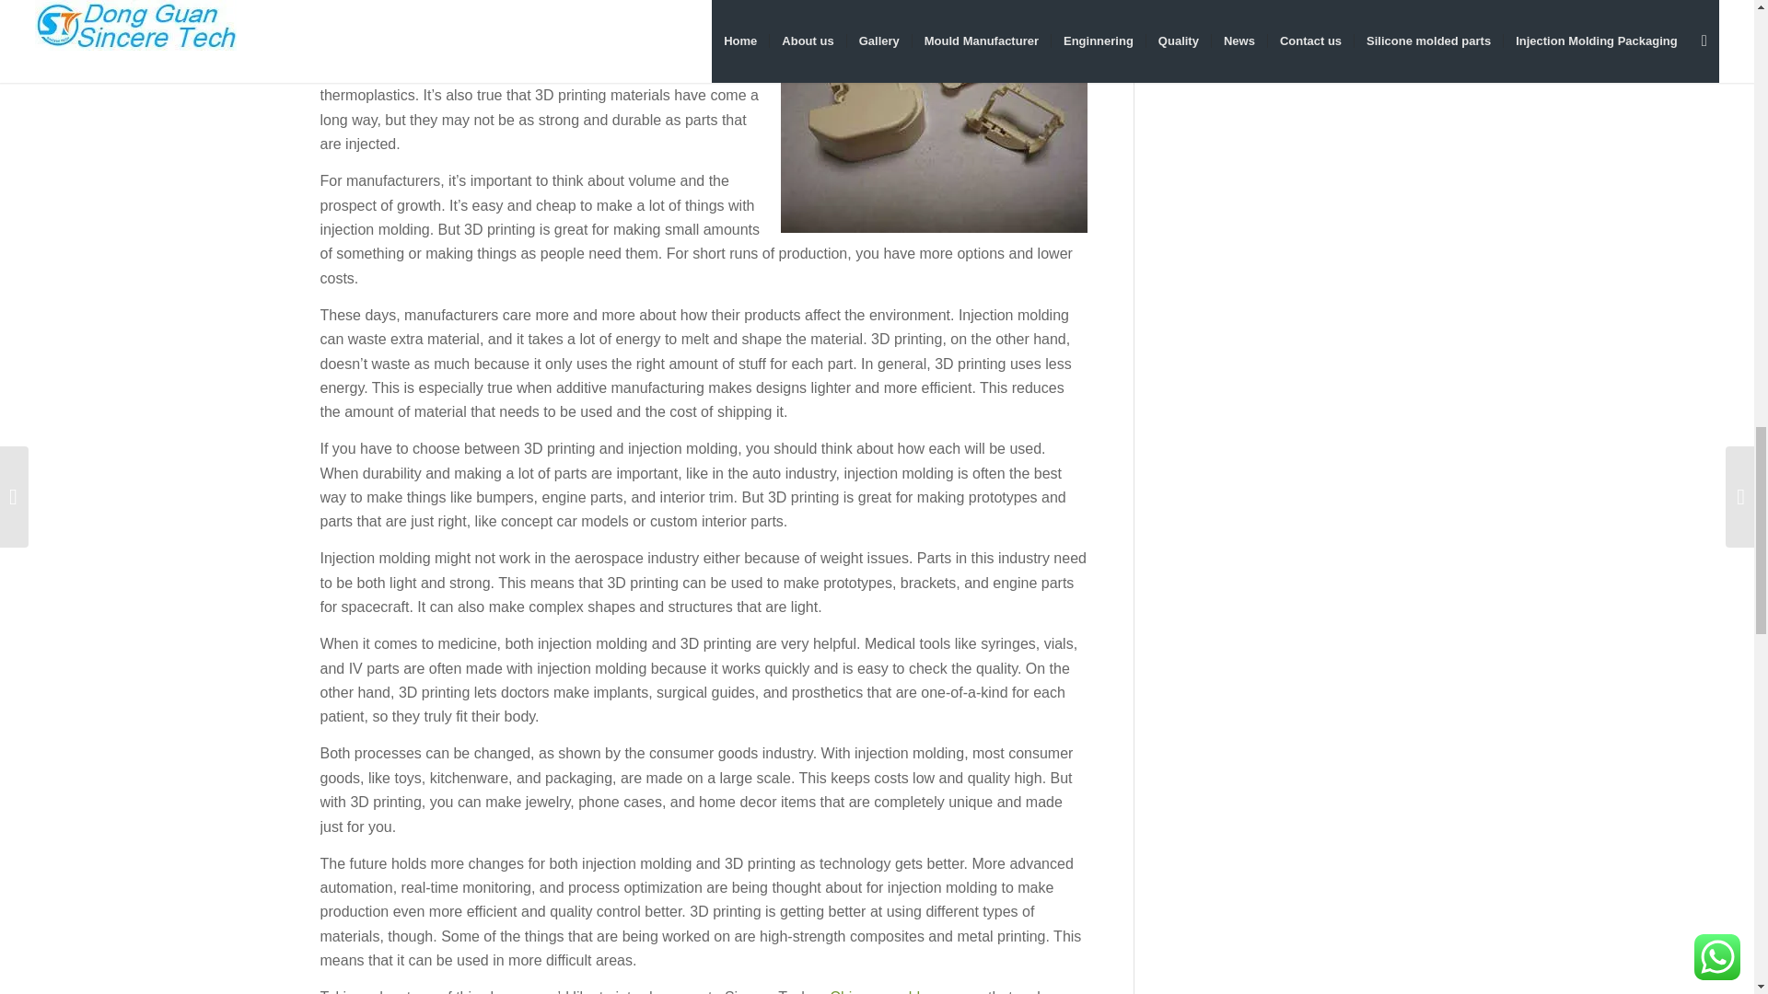 This screenshot has width=1768, height=994. I want to click on Chinese mold company, so click(906, 991).